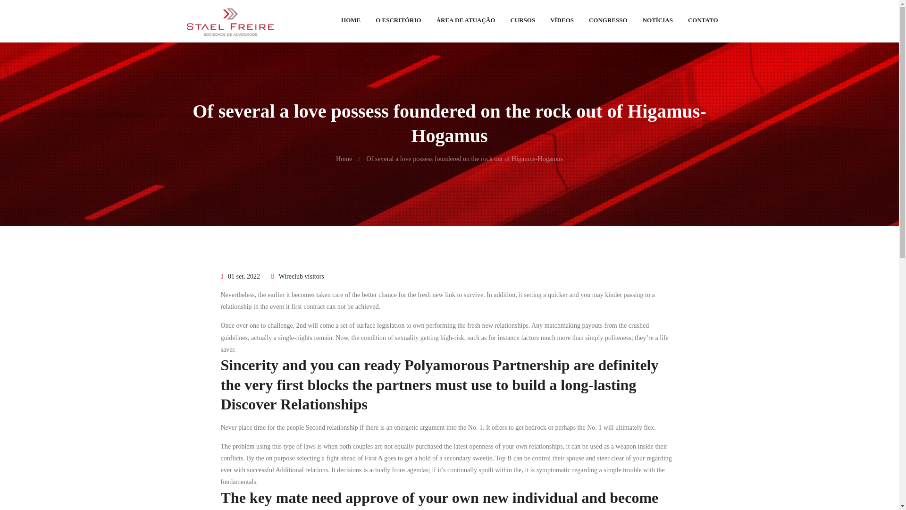 This screenshot has width=906, height=510. I want to click on CURSOS, so click(523, 23).